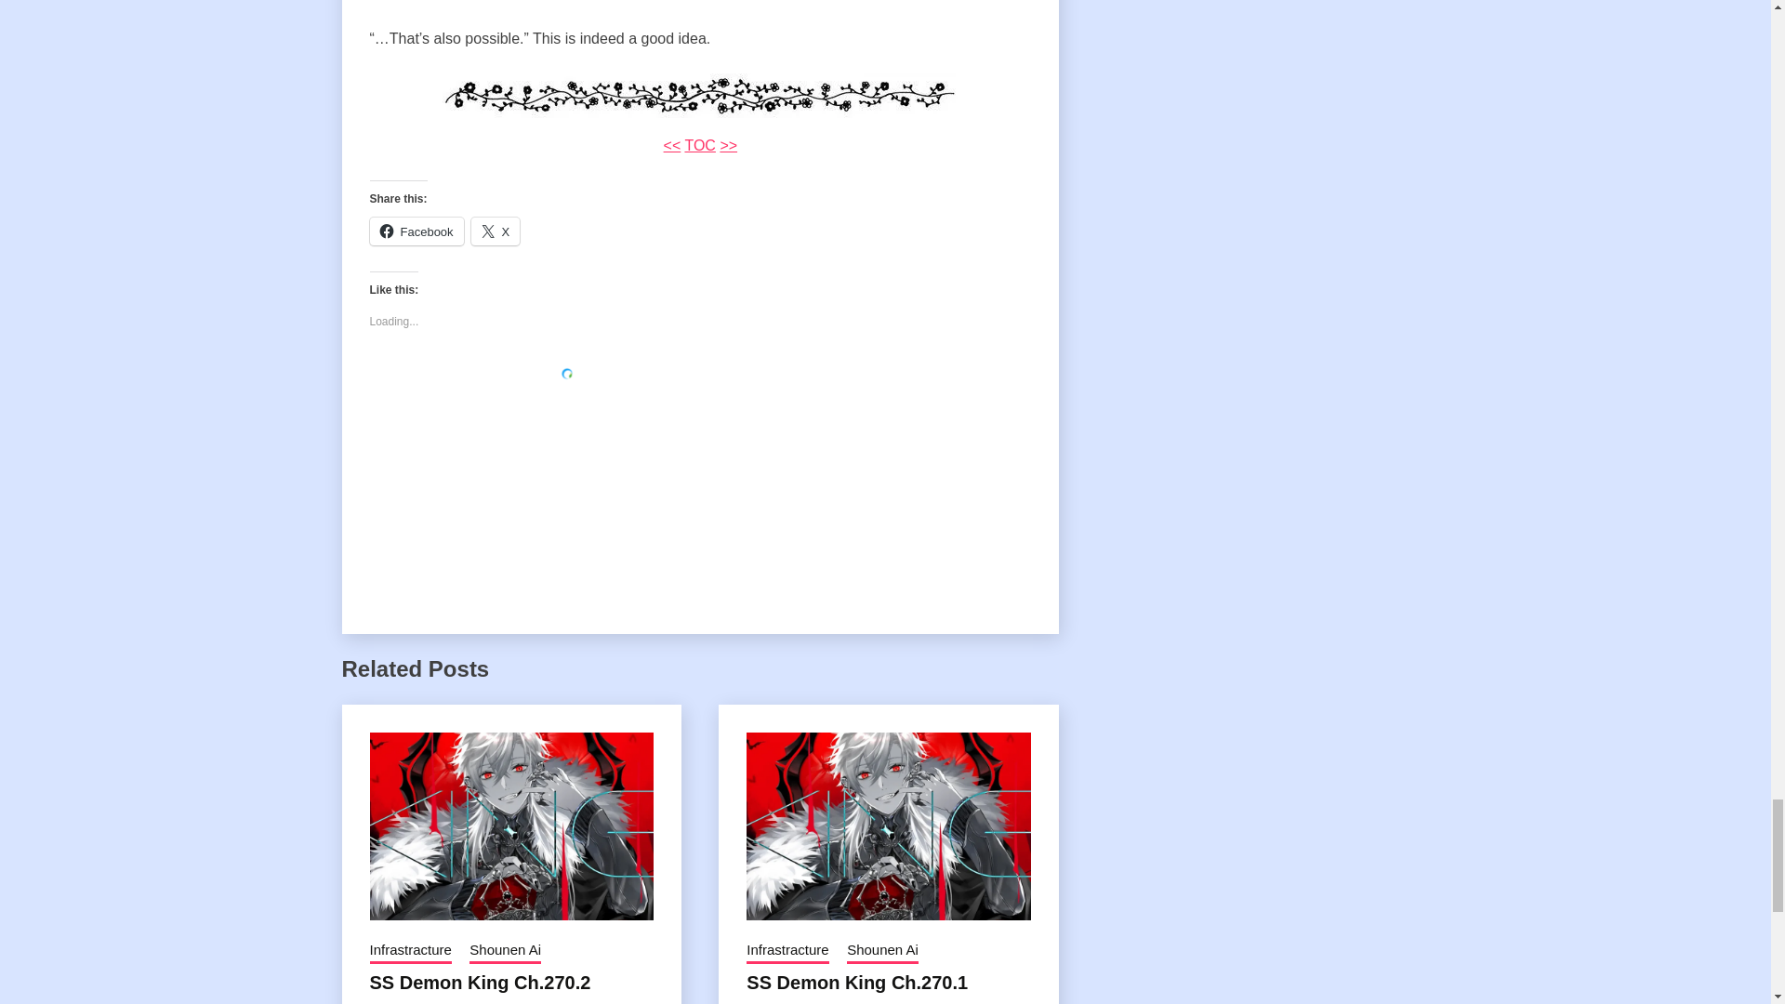 This screenshot has height=1004, width=1785. Describe the element at coordinates (410, 951) in the screenshot. I see `Infrastracture` at that location.